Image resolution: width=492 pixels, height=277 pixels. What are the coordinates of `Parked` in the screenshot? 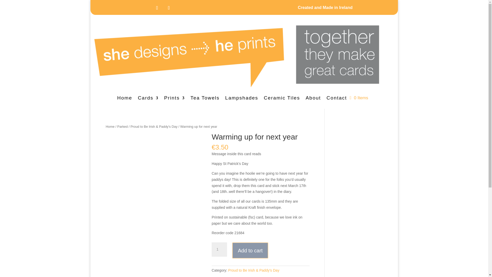 It's located at (122, 127).